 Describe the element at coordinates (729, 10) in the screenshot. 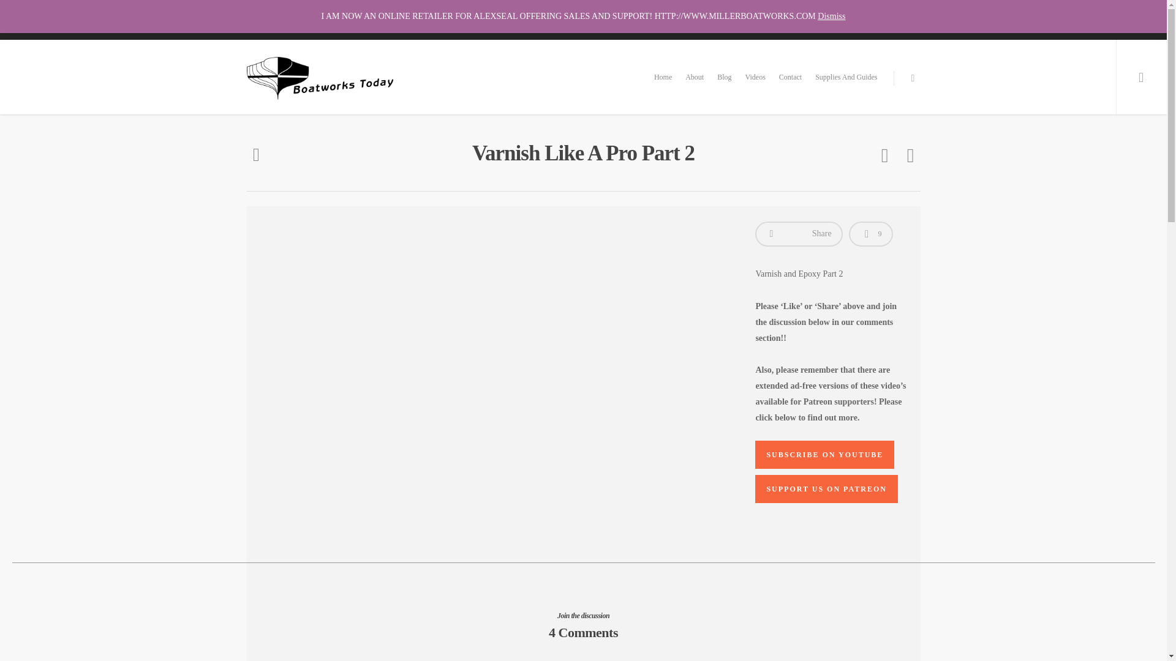

I see `Help Support This Show!` at that location.